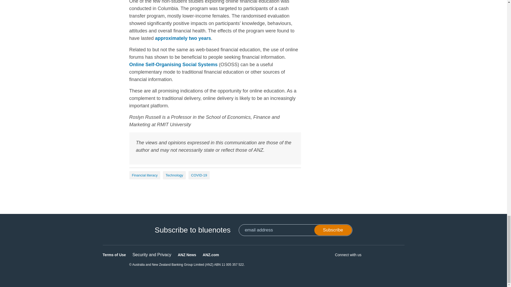 This screenshot has height=287, width=511. What do you see at coordinates (187, 255) in the screenshot?
I see `ANZ News` at bounding box center [187, 255].